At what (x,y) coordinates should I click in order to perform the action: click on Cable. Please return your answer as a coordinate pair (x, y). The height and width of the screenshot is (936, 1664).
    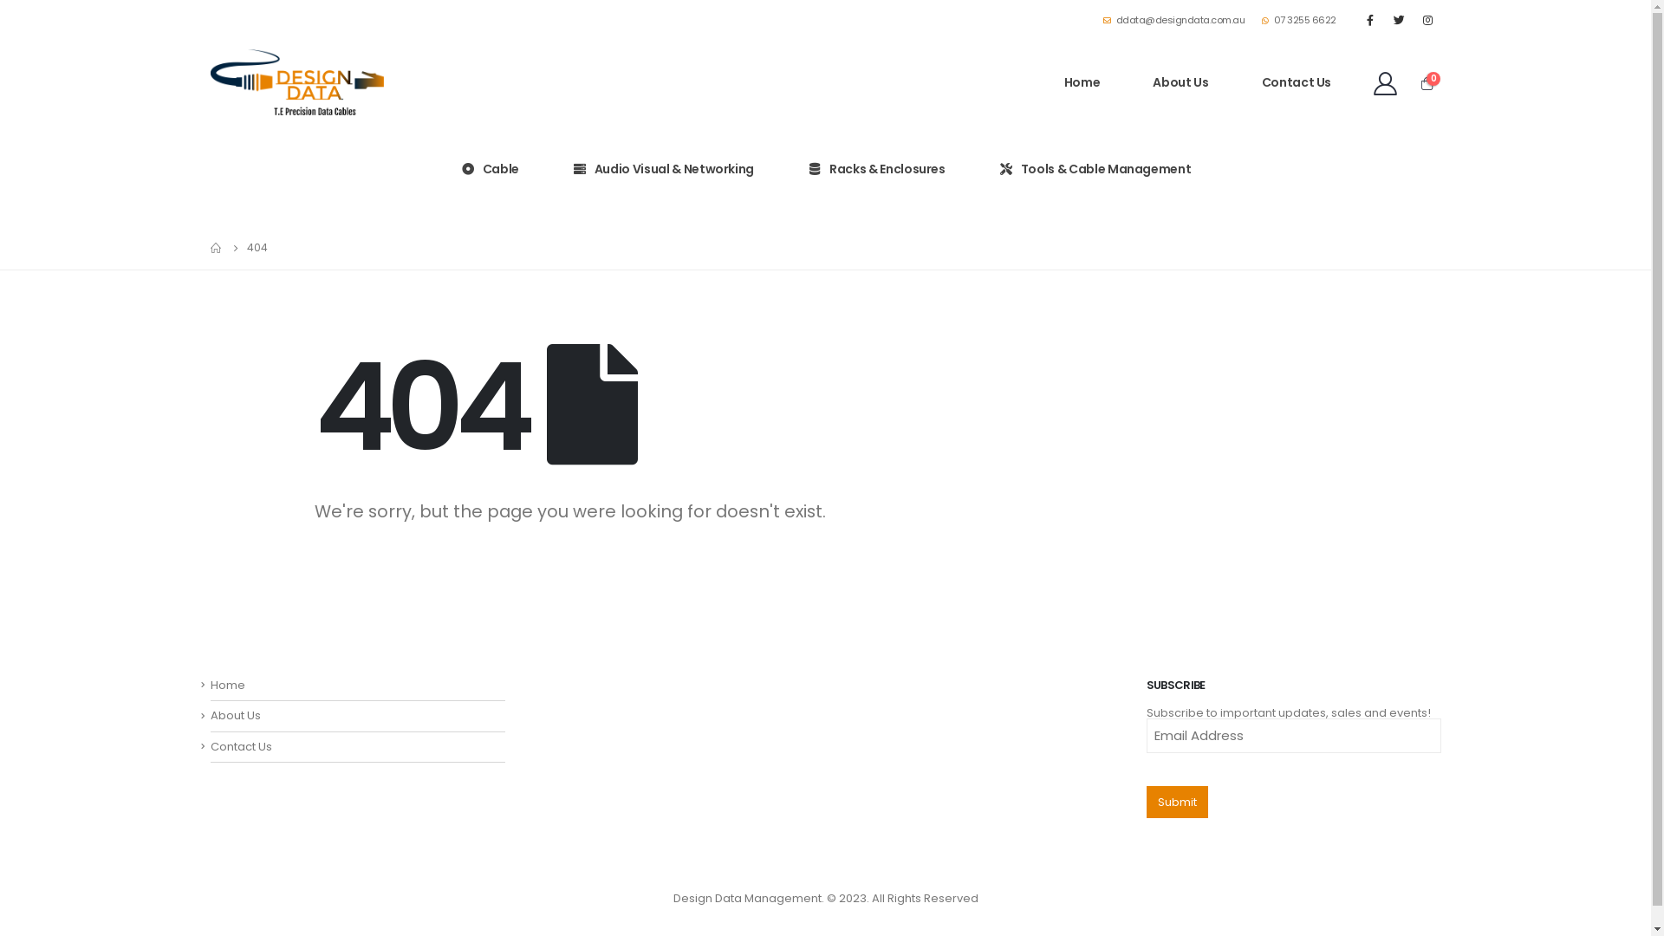
    Looking at the image, I should click on (490, 169).